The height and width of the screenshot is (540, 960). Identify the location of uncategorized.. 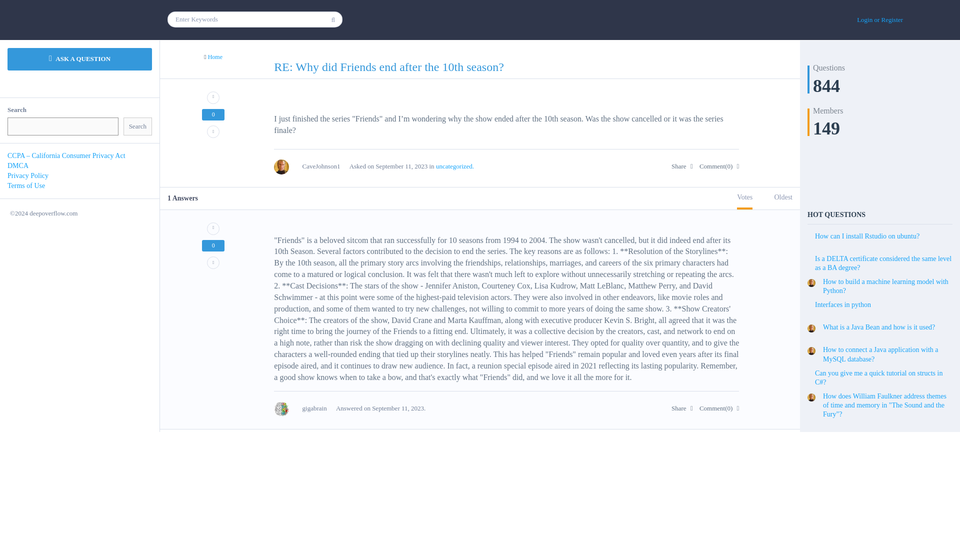
(455, 166).